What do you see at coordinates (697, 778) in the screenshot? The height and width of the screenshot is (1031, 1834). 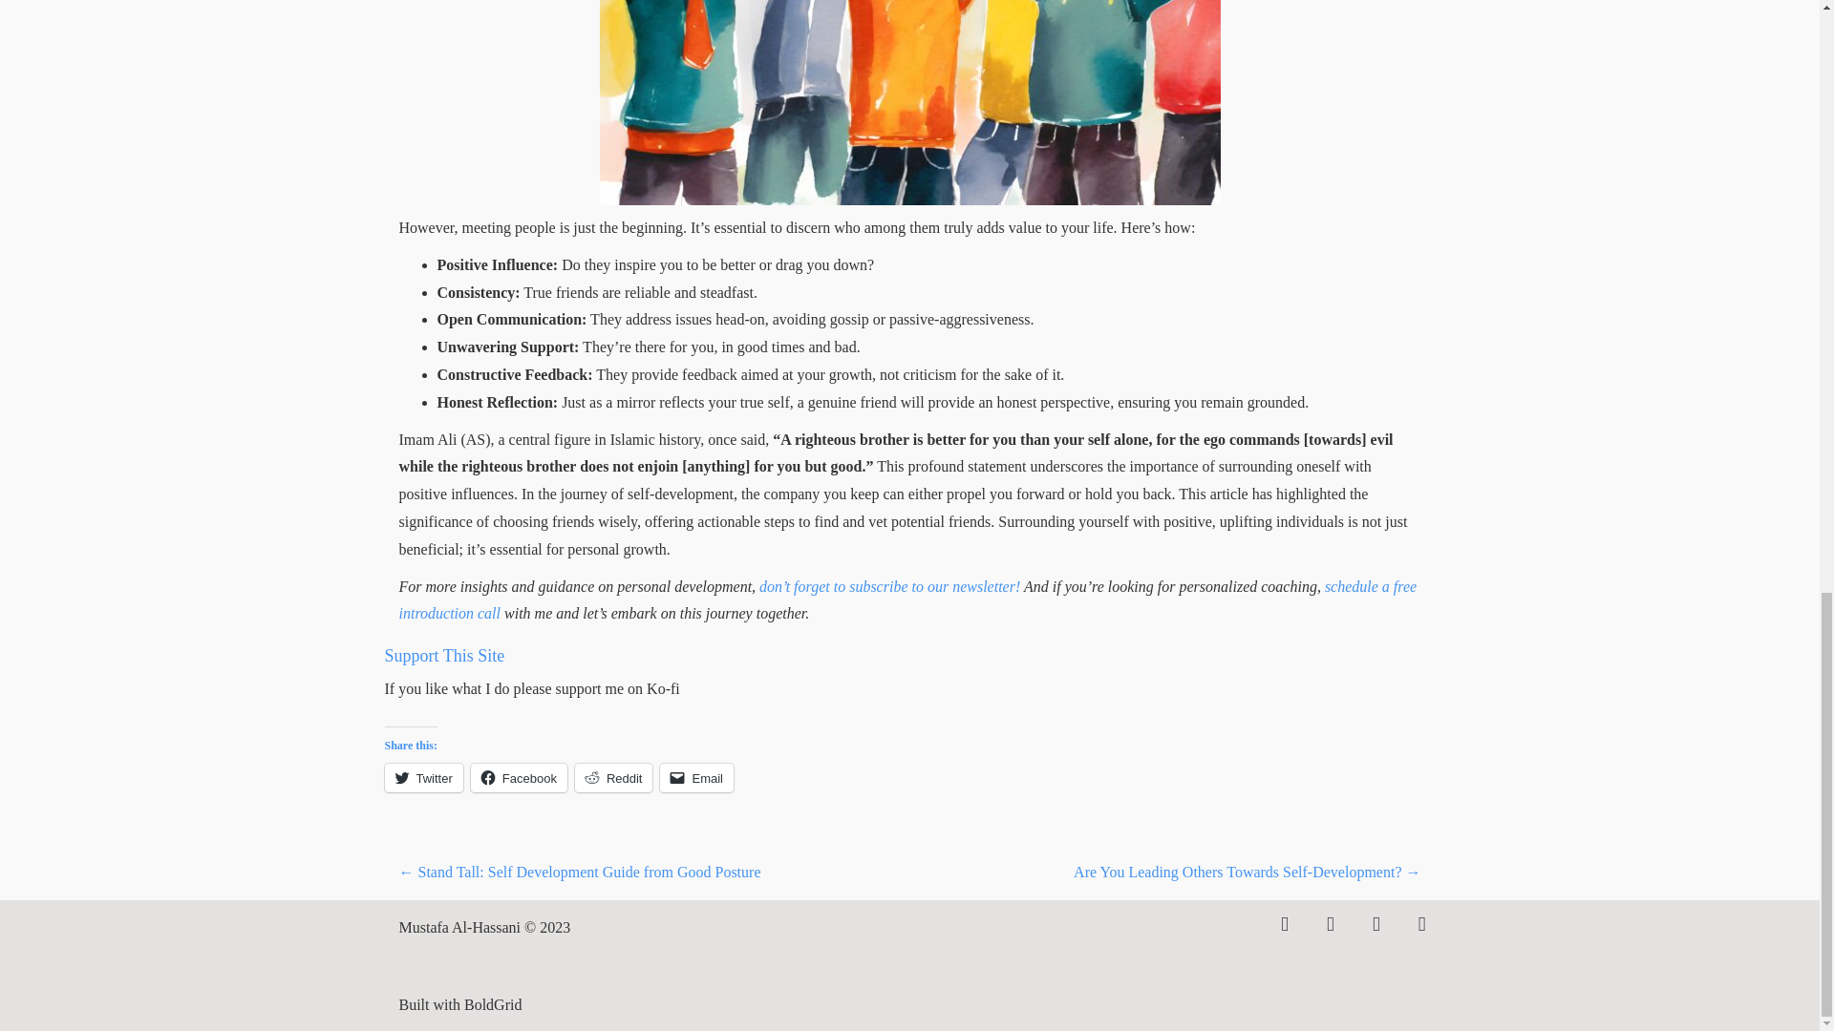 I see `Click to email a link to a friend` at bounding box center [697, 778].